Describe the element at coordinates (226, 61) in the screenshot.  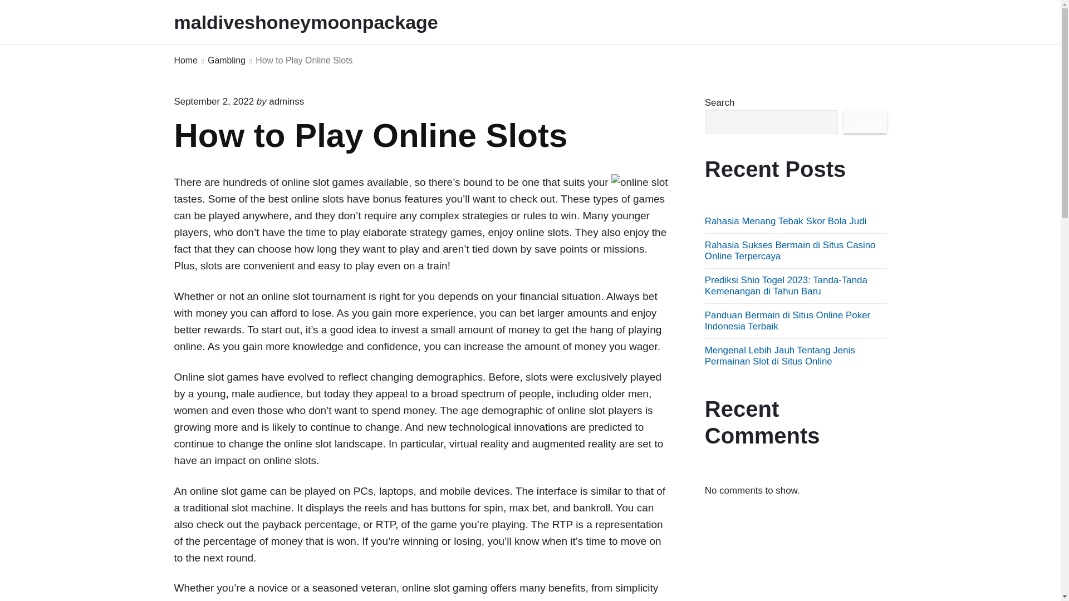
I see `Gambling` at that location.